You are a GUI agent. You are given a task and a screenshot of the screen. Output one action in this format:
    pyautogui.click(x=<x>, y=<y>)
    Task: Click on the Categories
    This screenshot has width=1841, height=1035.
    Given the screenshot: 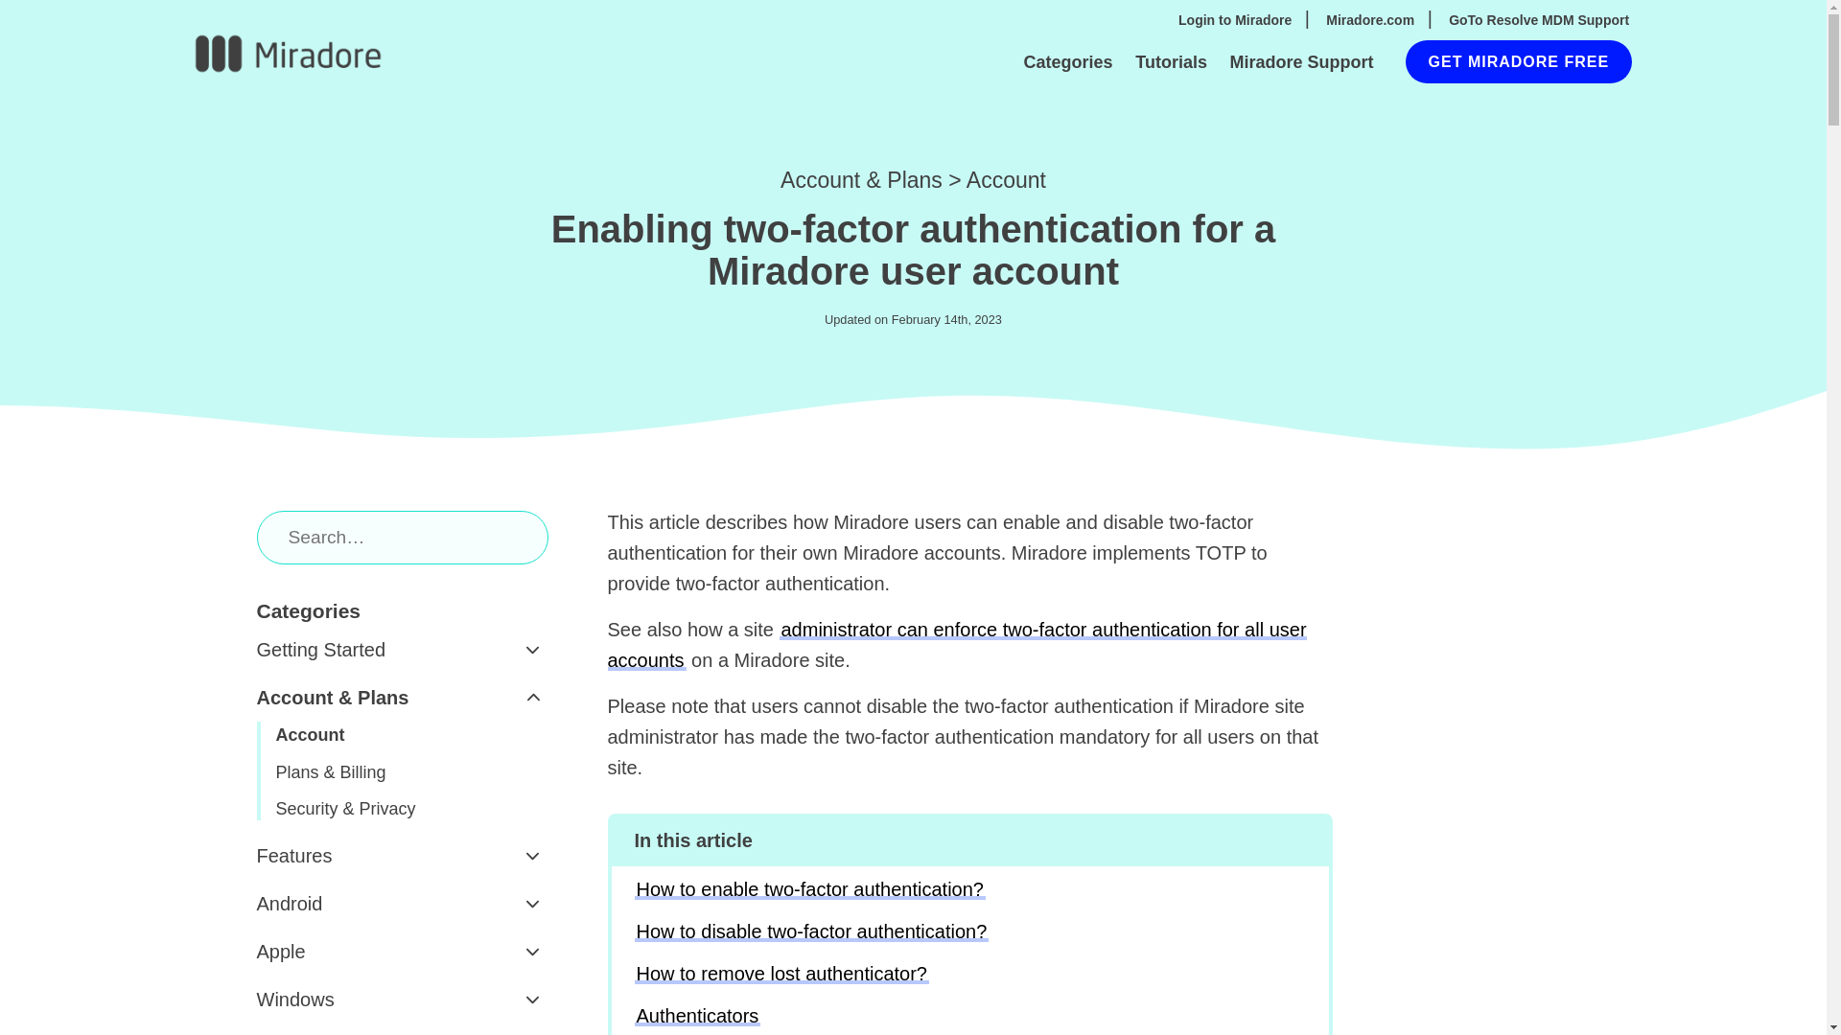 What is the action you would take?
    pyautogui.click(x=1067, y=63)
    